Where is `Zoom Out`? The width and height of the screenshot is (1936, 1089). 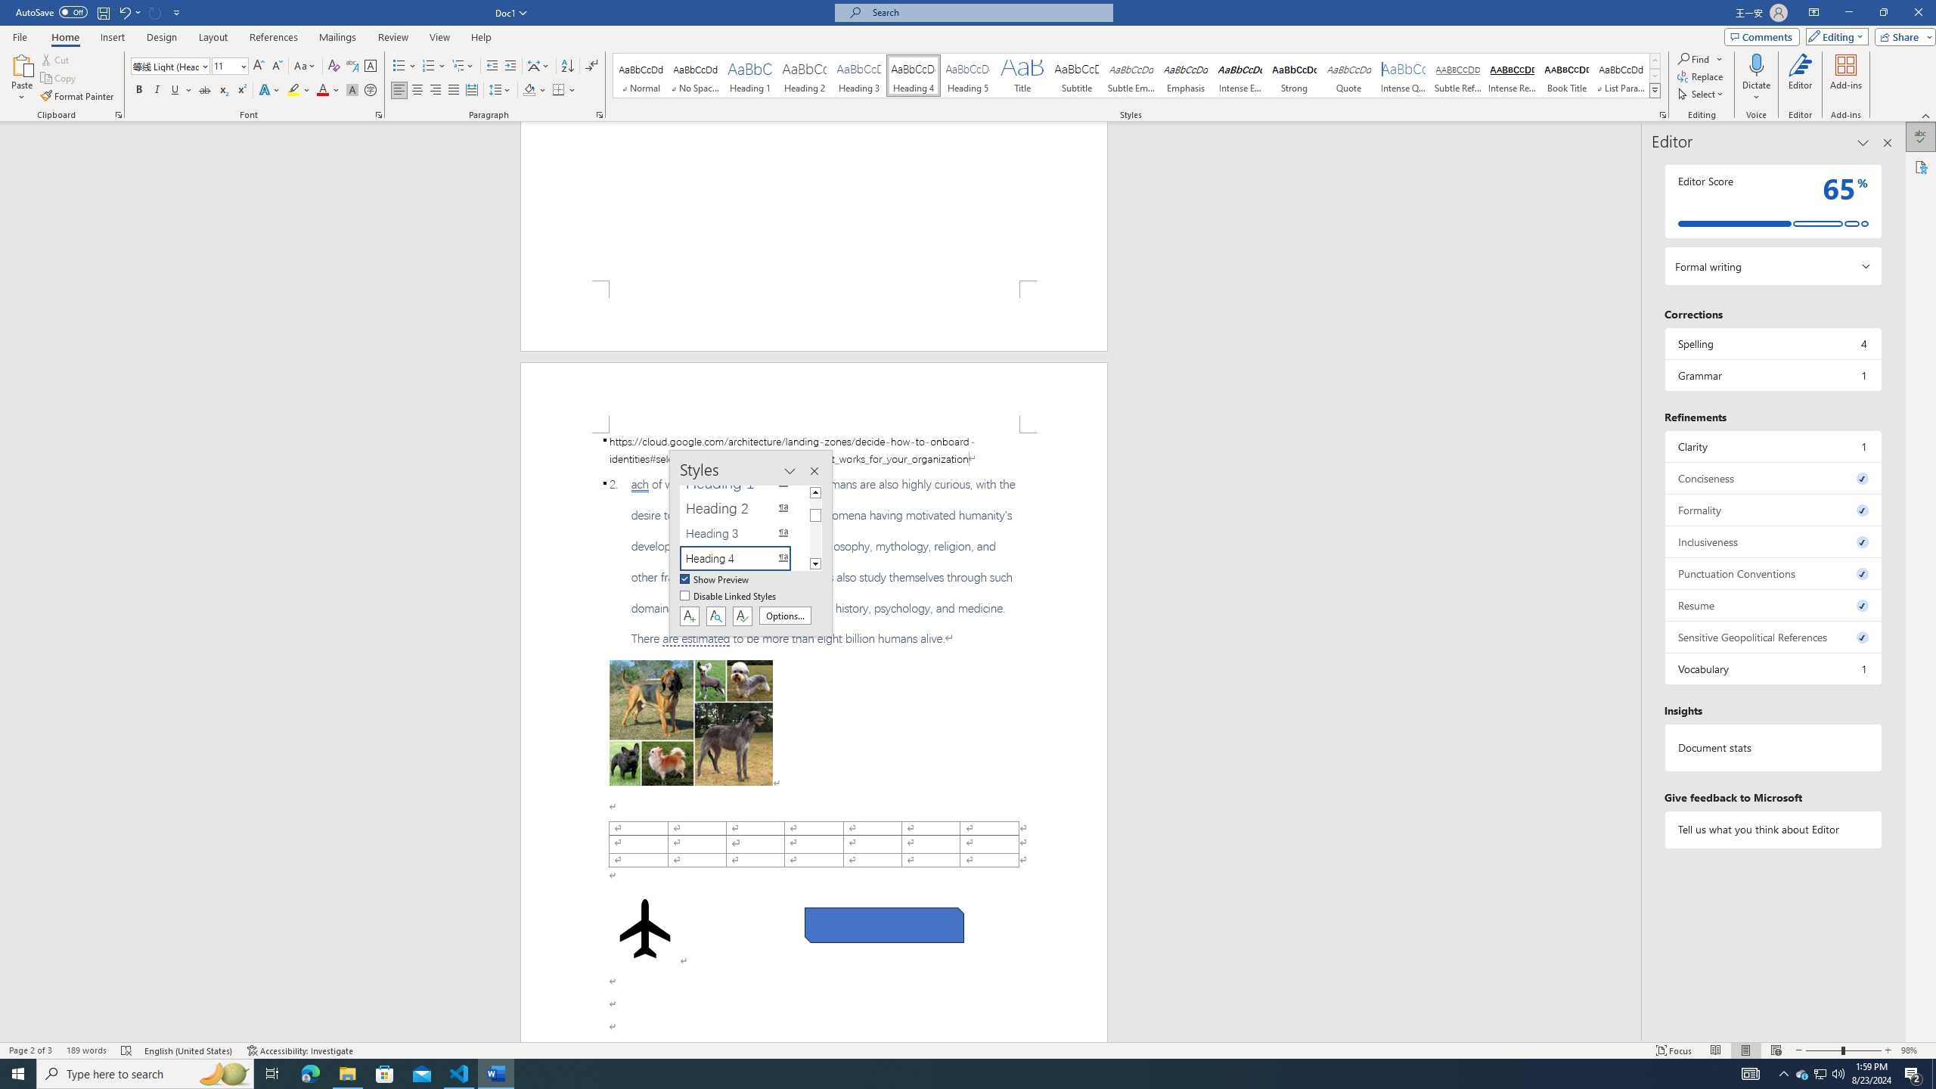 Zoom Out is located at coordinates (1823, 1050).